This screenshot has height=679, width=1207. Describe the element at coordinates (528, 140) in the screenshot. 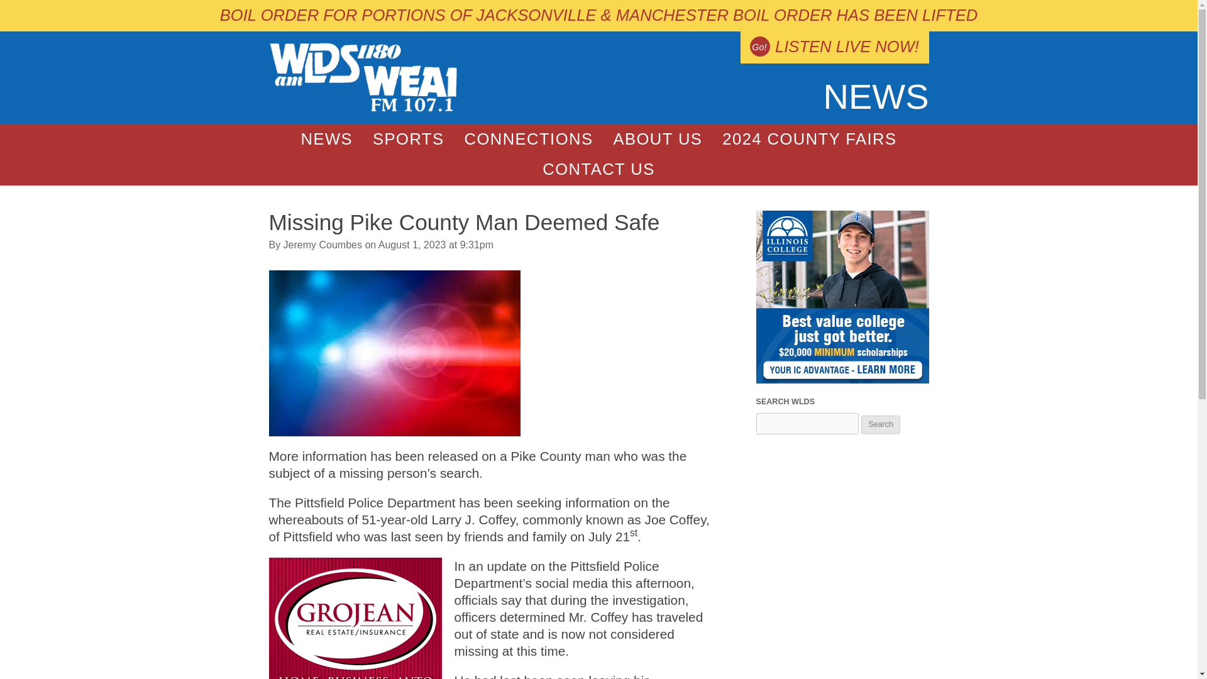

I see `CONNECTIONS` at that location.